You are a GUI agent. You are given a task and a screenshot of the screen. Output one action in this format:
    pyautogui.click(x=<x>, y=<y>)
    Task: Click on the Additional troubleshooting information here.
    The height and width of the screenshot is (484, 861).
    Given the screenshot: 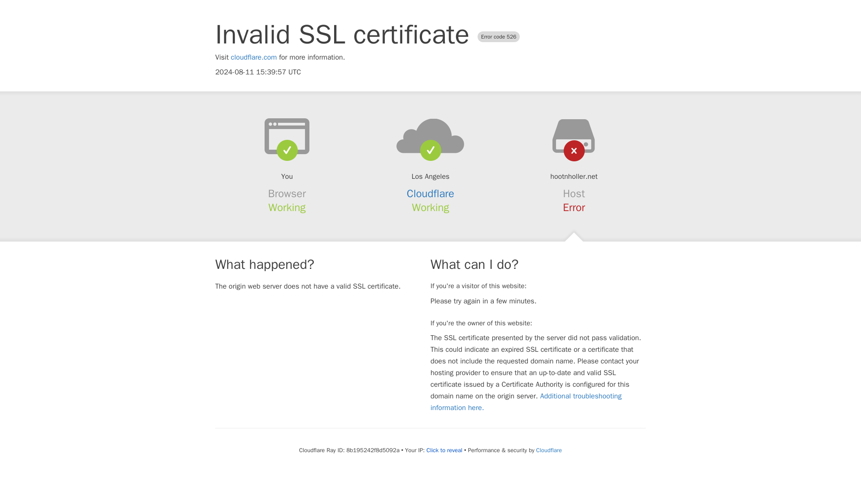 What is the action you would take?
    pyautogui.click(x=526, y=402)
    